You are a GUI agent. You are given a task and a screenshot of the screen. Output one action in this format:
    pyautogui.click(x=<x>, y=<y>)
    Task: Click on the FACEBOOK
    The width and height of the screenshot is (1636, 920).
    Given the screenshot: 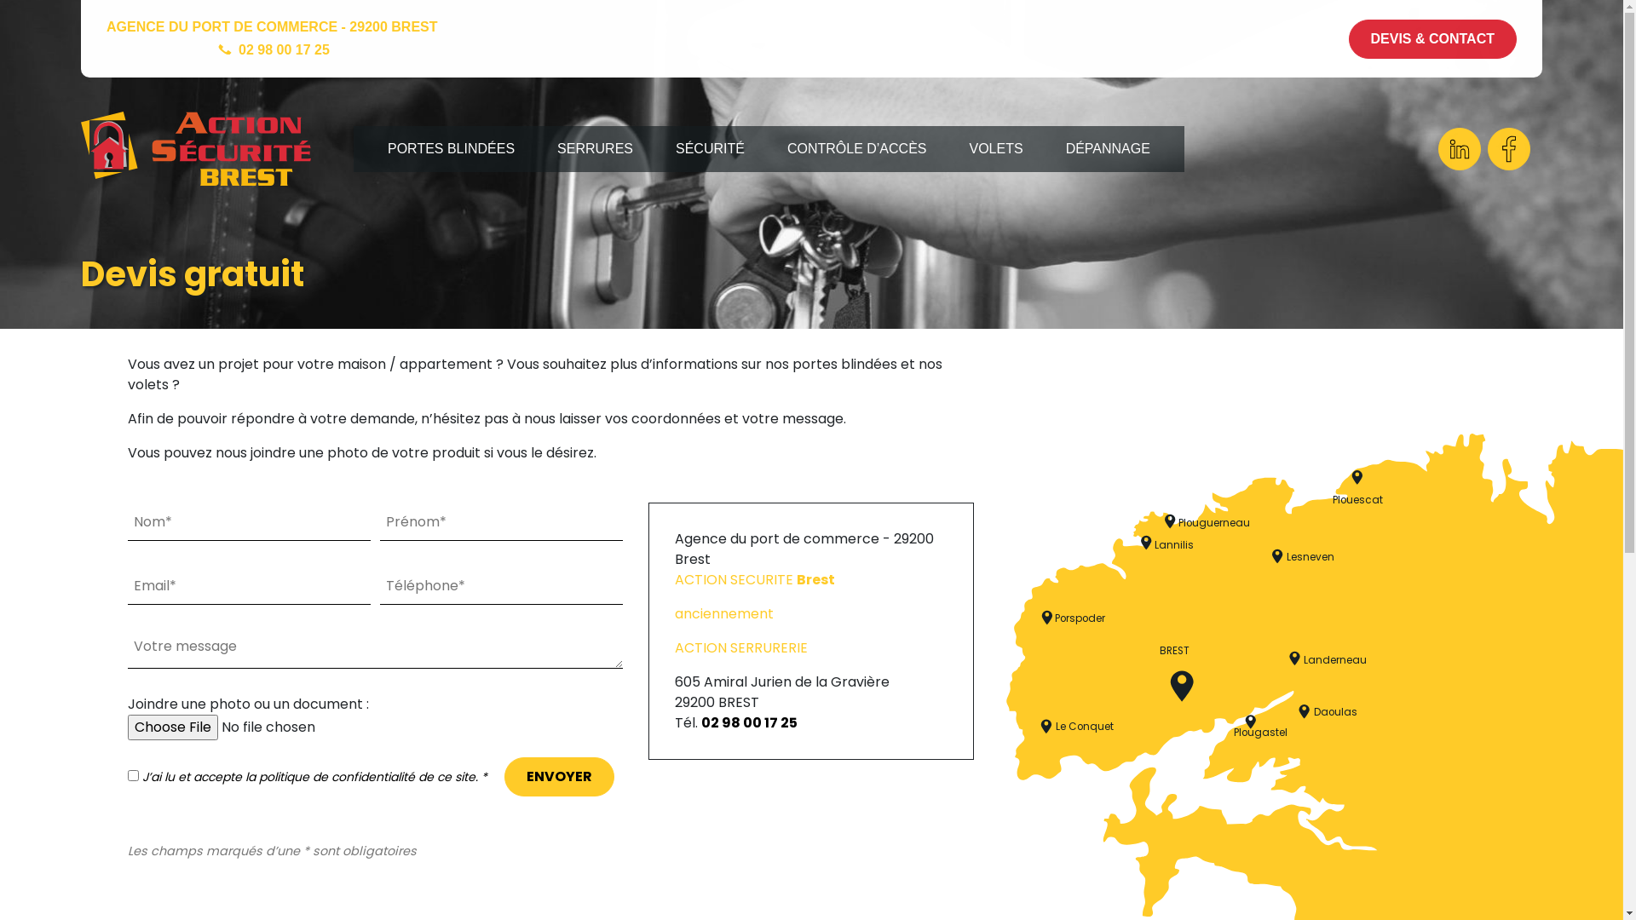 What is the action you would take?
    pyautogui.click(x=1509, y=149)
    